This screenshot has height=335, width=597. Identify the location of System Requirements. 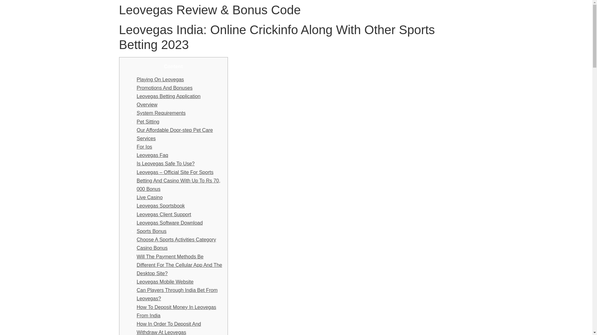
(161, 113).